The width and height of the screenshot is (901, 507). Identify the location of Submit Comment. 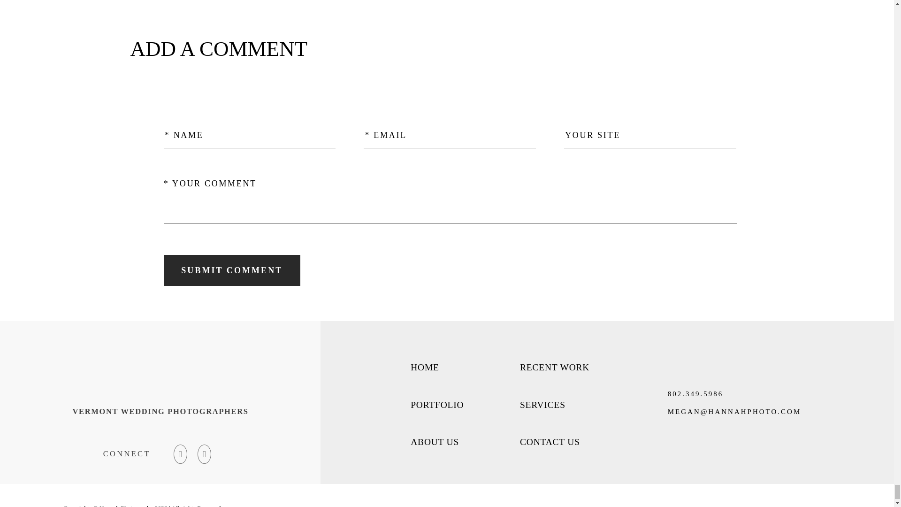
(232, 270).